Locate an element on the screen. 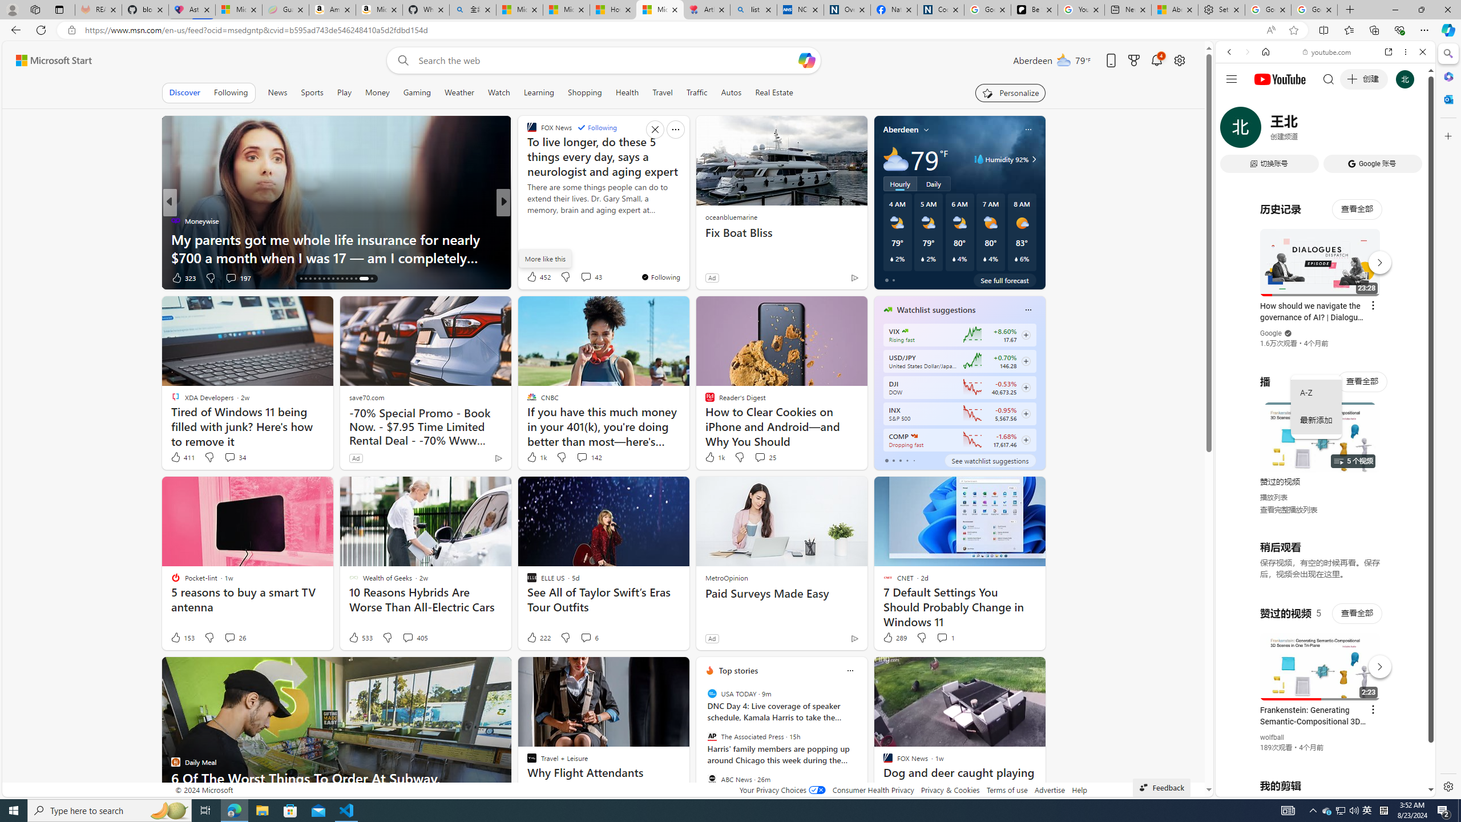  WEB   is located at coordinates (1234, 131).